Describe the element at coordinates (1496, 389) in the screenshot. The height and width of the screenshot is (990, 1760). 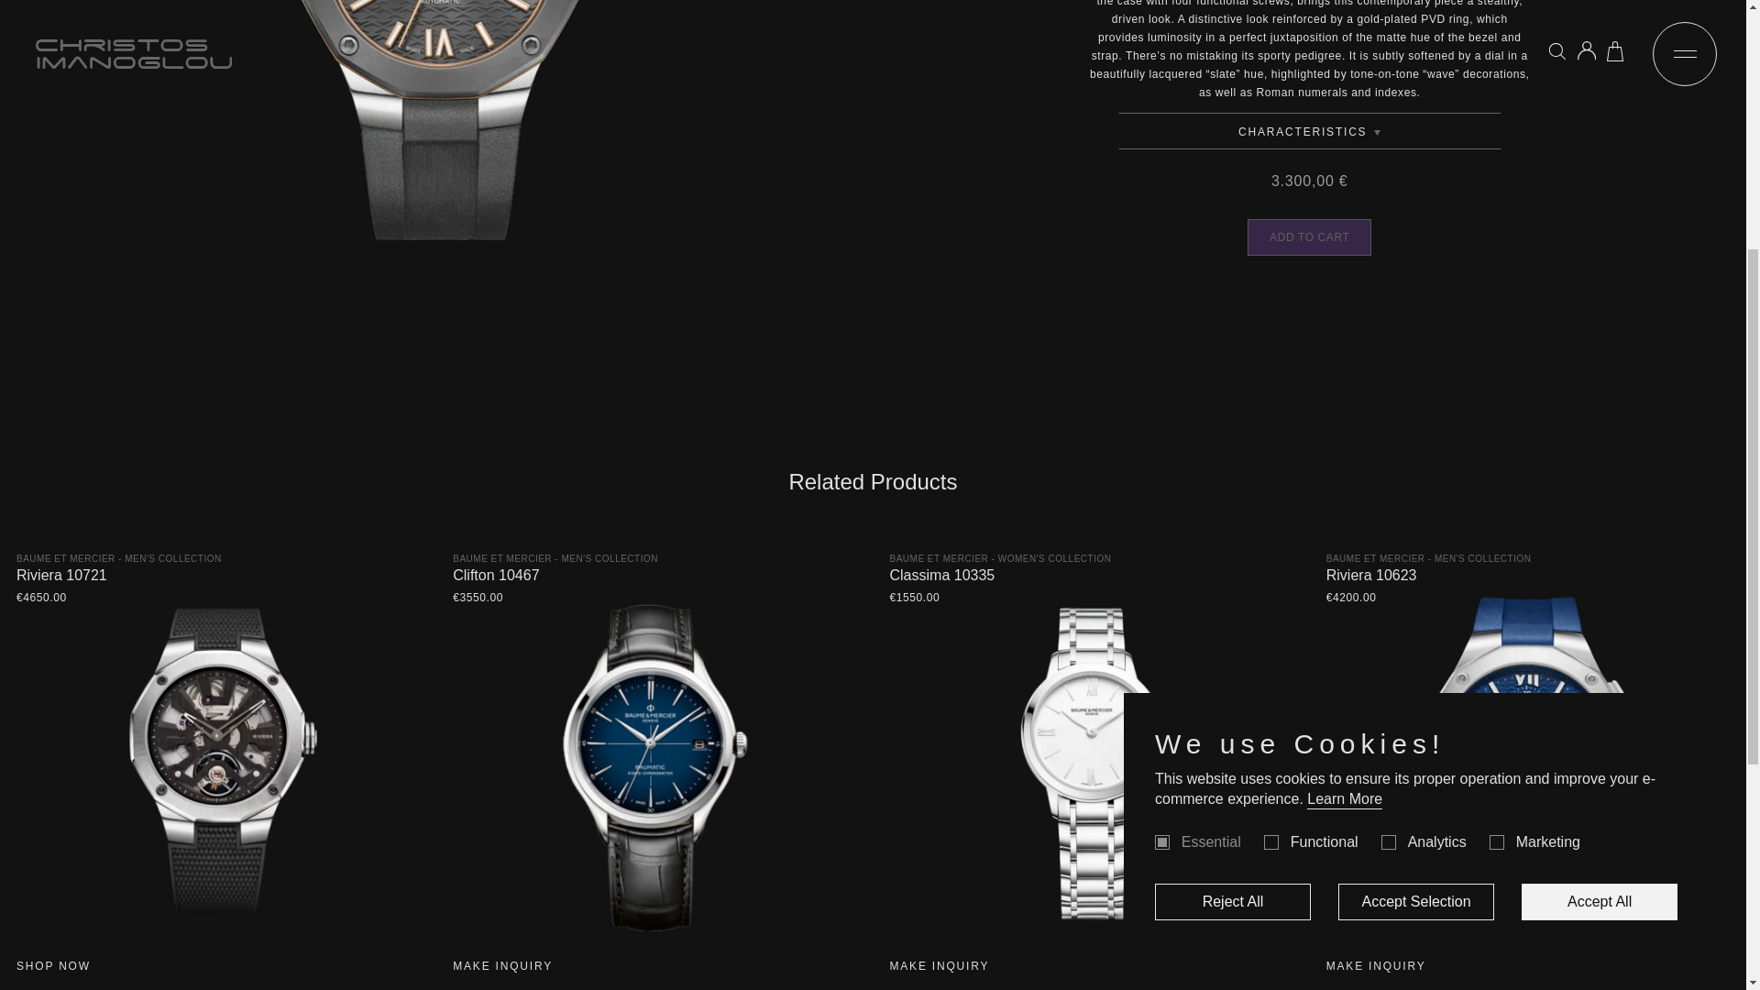
I see `Marketing` at that location.